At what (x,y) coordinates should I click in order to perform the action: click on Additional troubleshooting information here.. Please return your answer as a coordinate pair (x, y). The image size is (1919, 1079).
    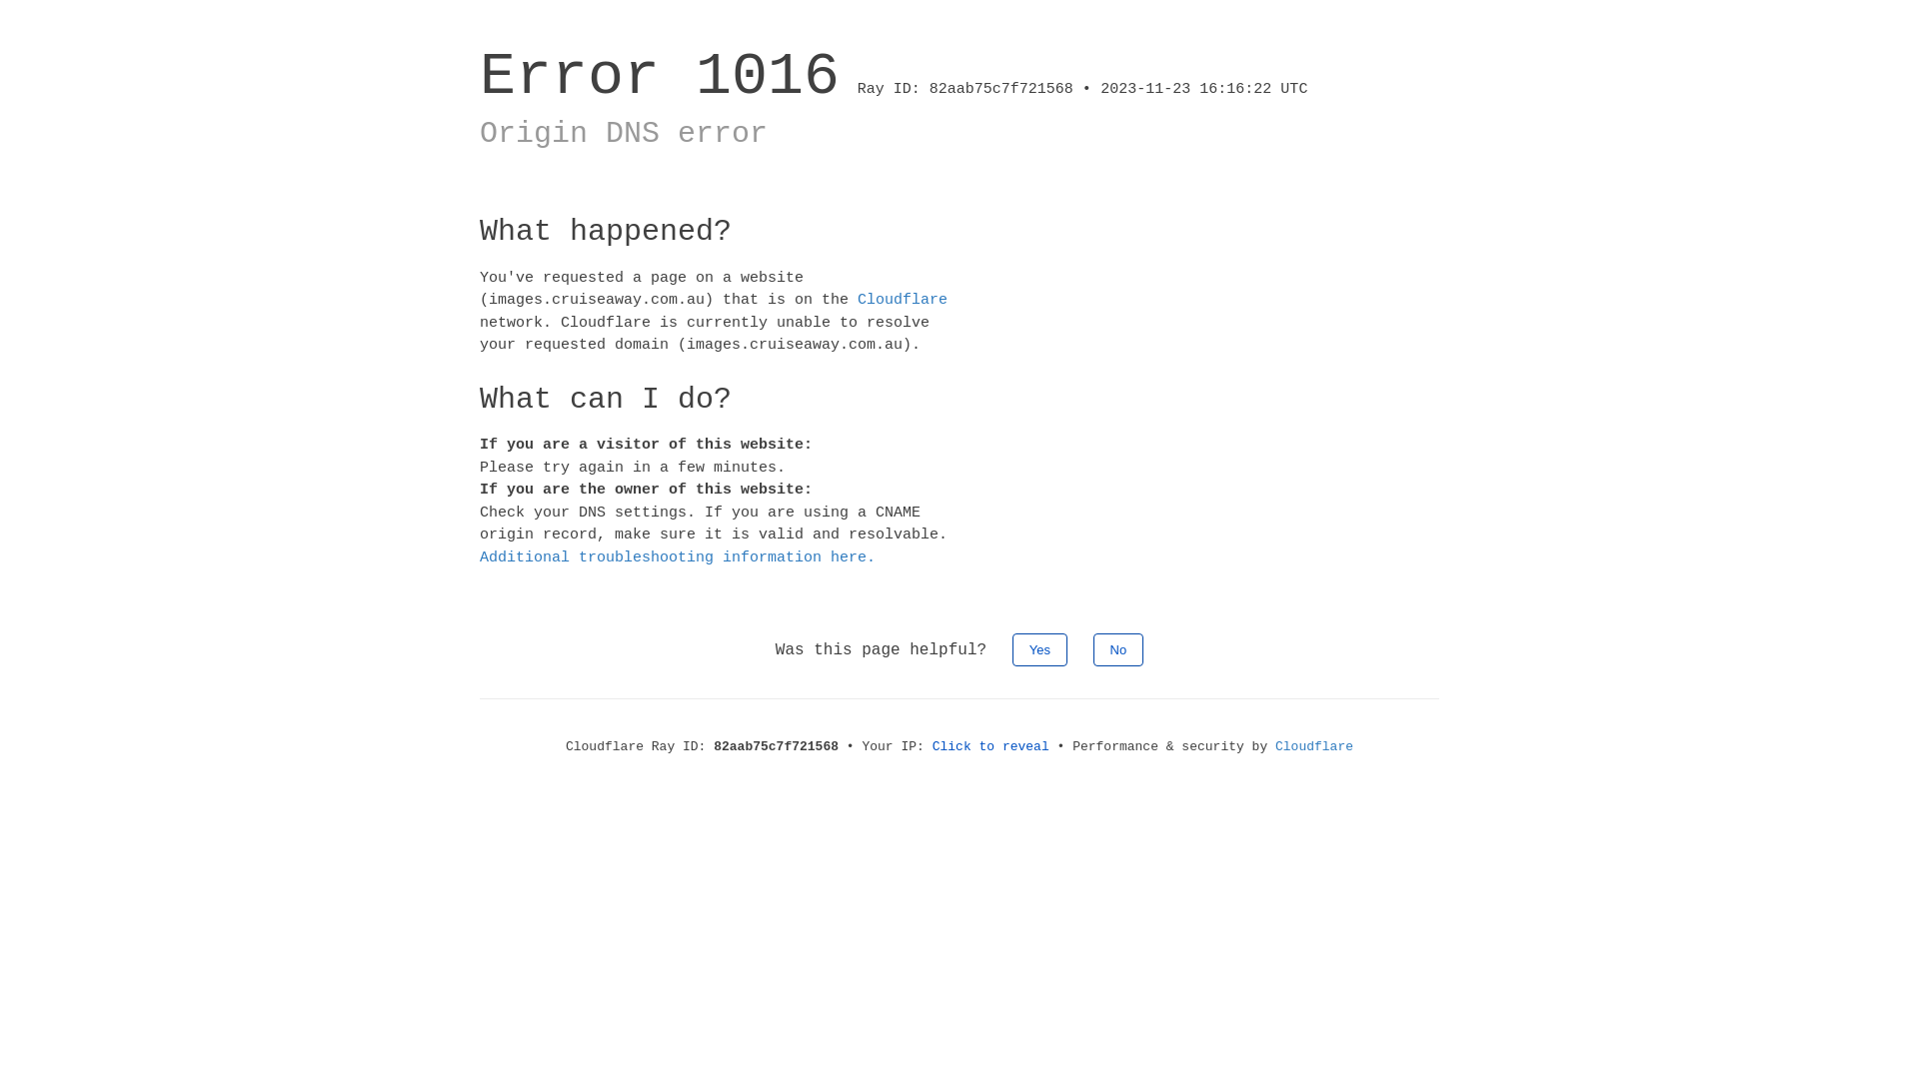
    Looking at the image, I should click on (678, 557).